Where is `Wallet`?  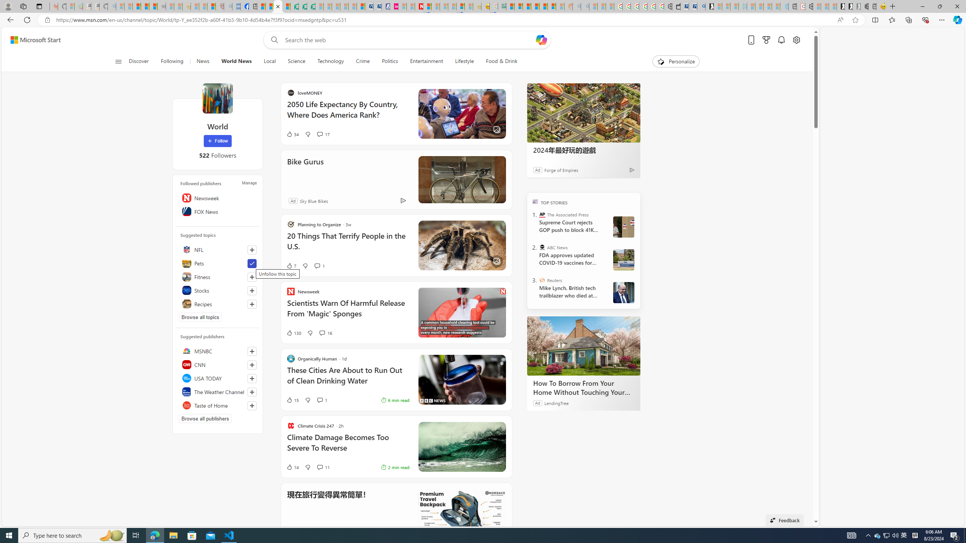
Wallet is located at coordinates (677, 6).